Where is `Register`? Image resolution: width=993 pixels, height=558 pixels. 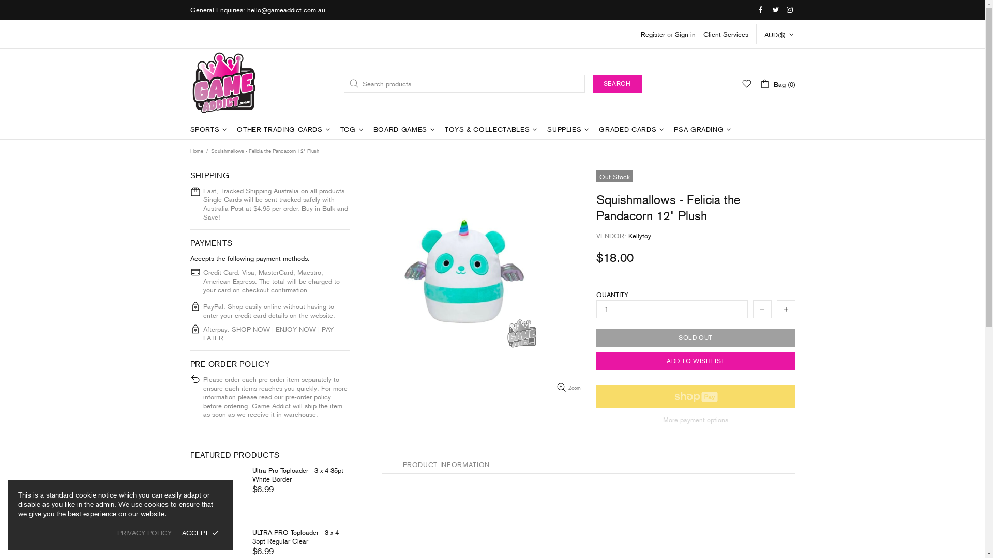
Register is located at coordinates (653, 34).